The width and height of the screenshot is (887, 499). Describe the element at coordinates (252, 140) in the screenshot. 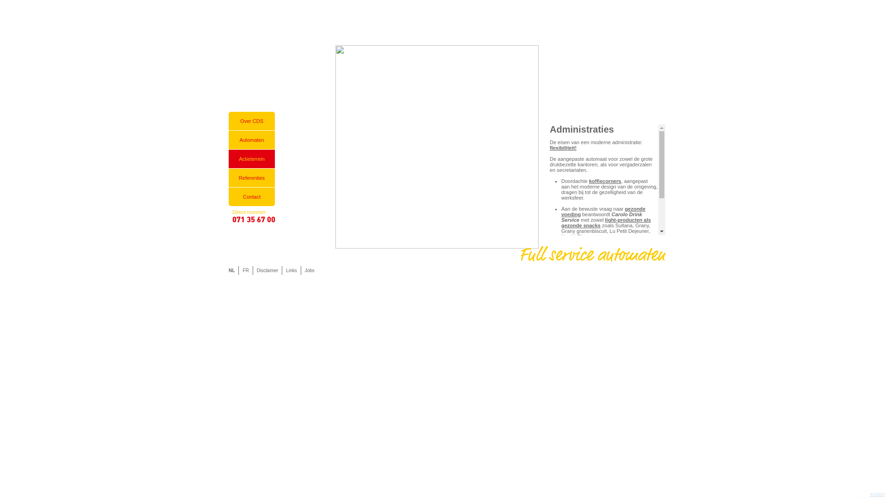

I see `Automaten` at that location.